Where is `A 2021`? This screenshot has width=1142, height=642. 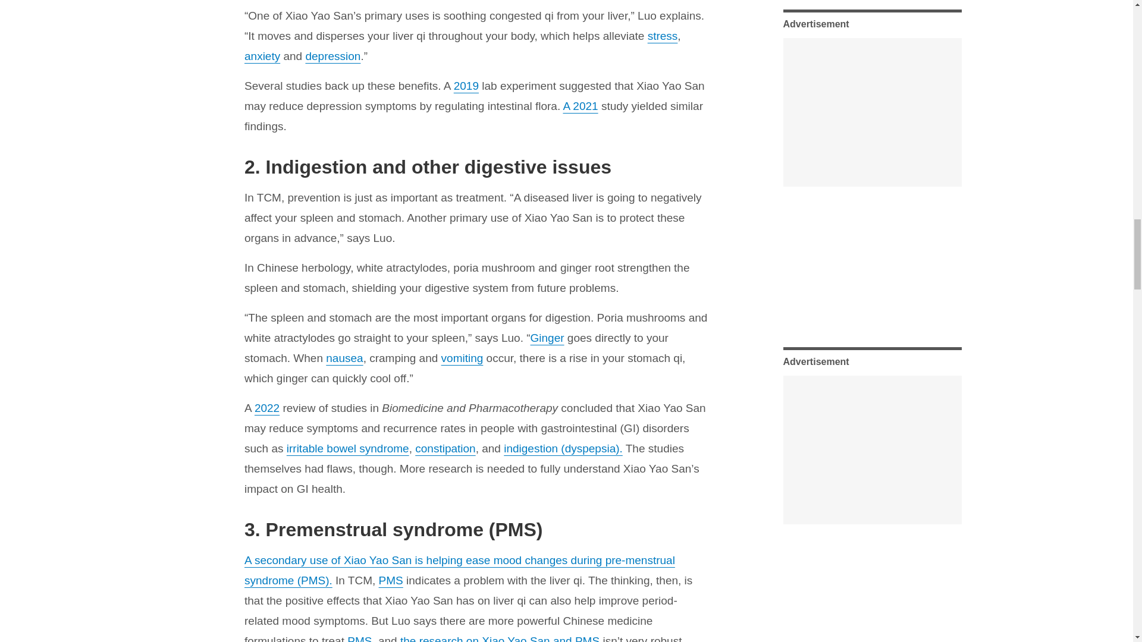
A 2021 is located at coordinates (580, 106).